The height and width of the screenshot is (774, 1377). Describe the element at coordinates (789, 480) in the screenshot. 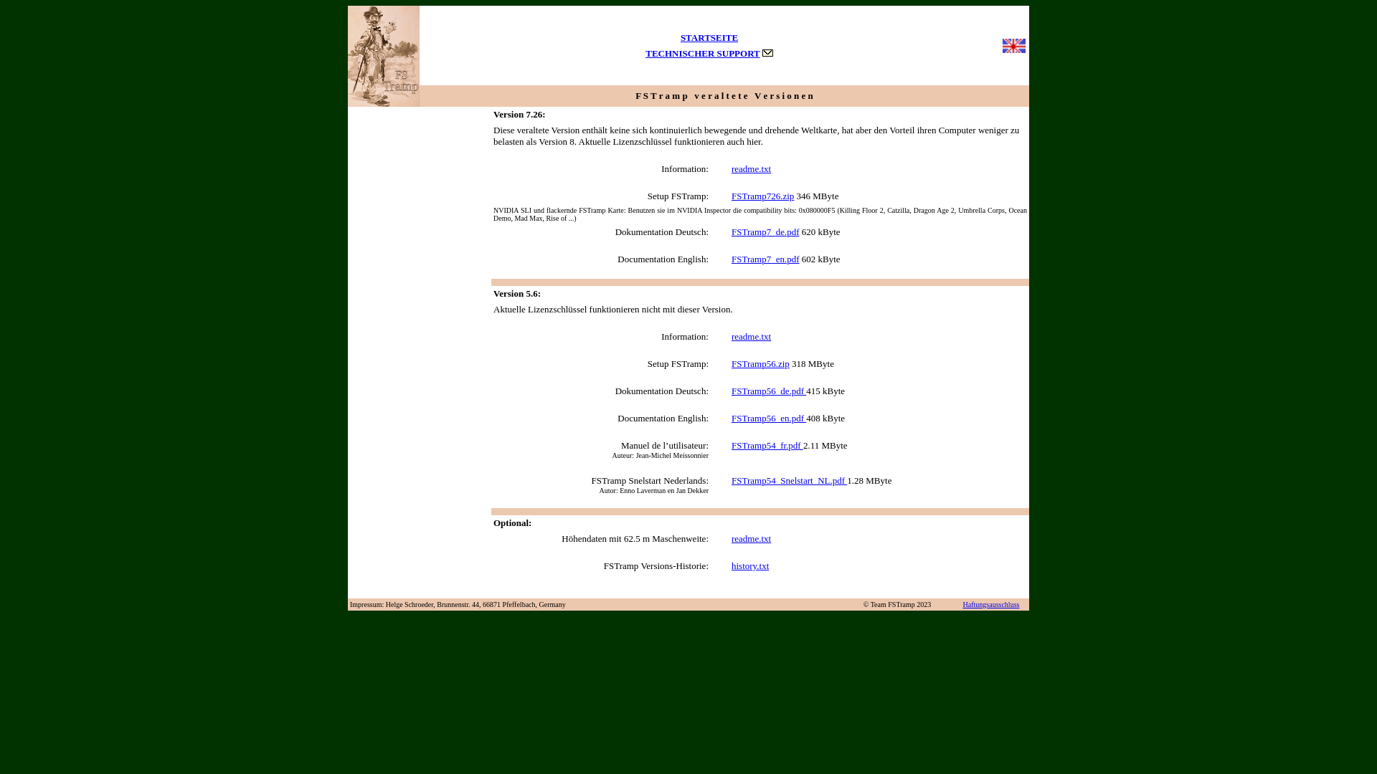

I see `FSTramp54_Snelstart_NL.pdf` at that location.